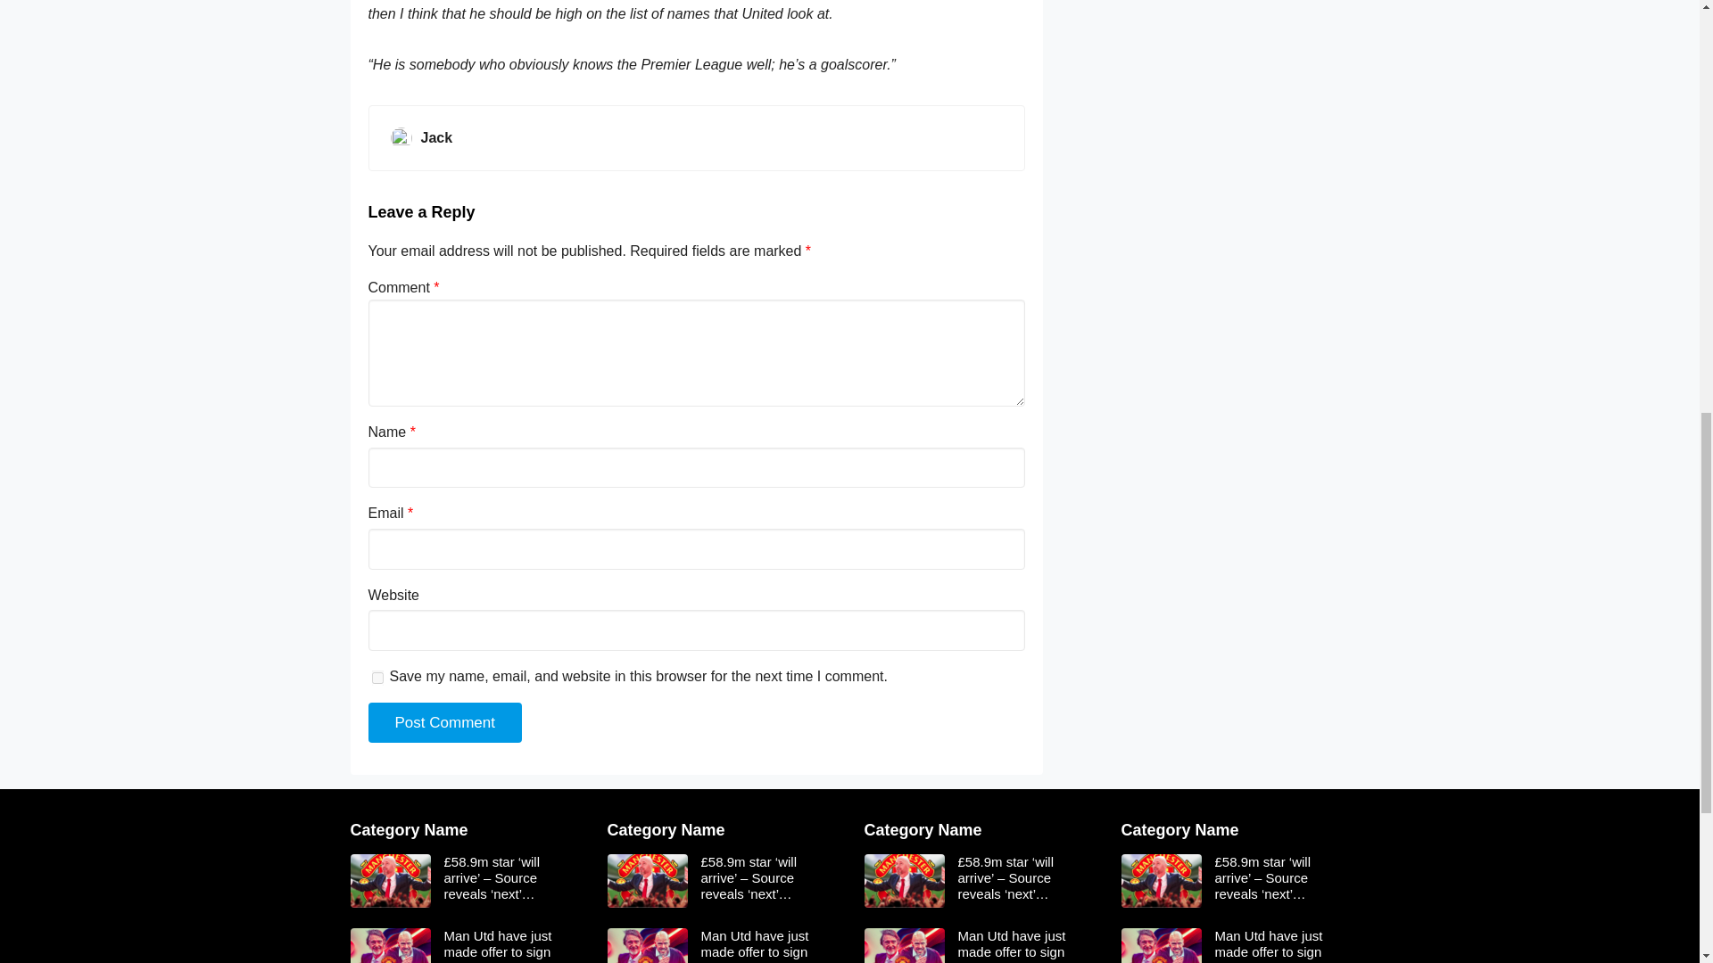  I want to click on Post Comment, so click(444, 722).